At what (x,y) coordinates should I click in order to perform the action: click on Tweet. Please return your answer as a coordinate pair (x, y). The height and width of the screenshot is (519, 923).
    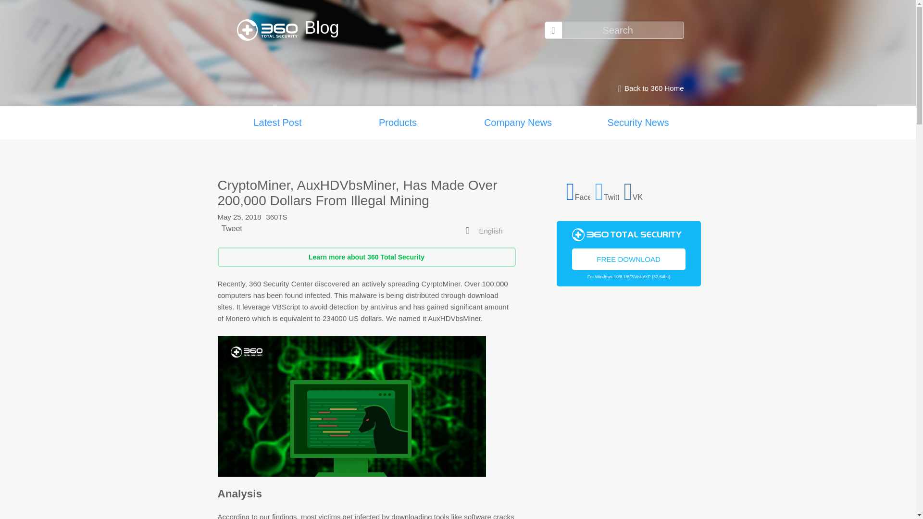
    Looking at the image, I should click on (232, 228).